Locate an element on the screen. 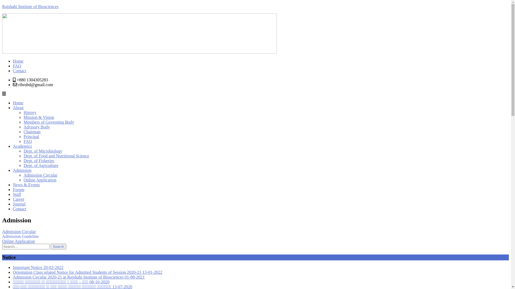  Admission is located at coordinates (22, 170).